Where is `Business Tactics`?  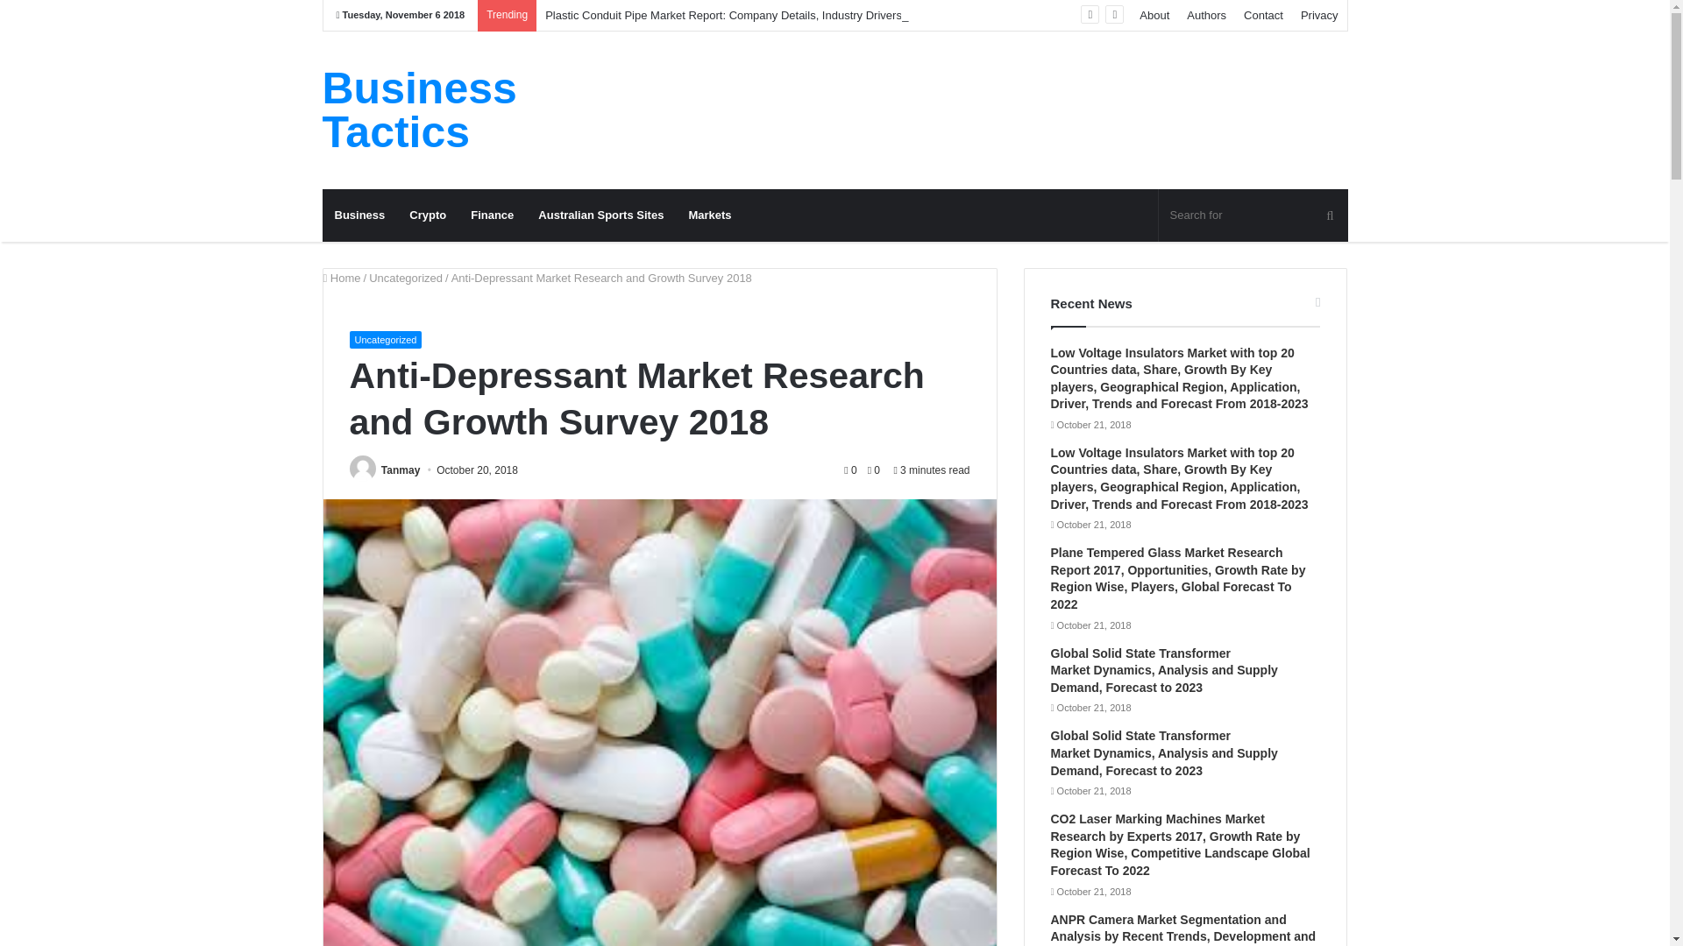
Business Tactics is located at coordinates (484, 110).